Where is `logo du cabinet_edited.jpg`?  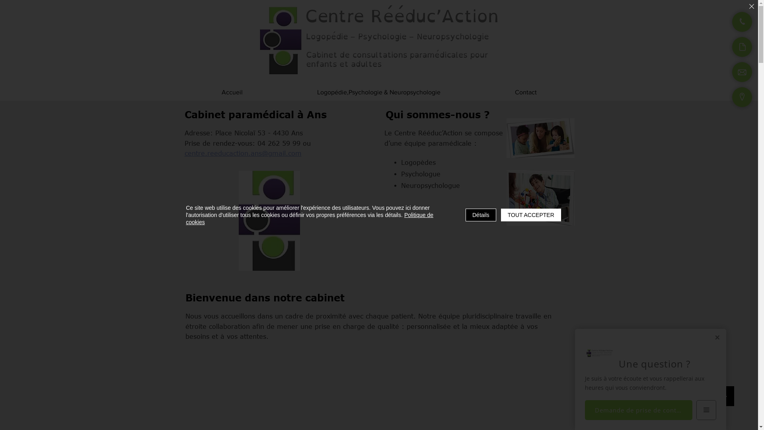 logo du cabinet_edited.jpg is located at coordinates (378, 41).